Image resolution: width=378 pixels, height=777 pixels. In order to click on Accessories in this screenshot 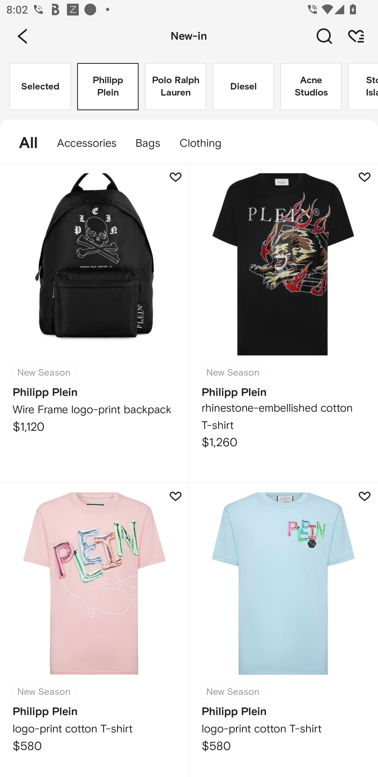, I will do `click(87, 143)`.